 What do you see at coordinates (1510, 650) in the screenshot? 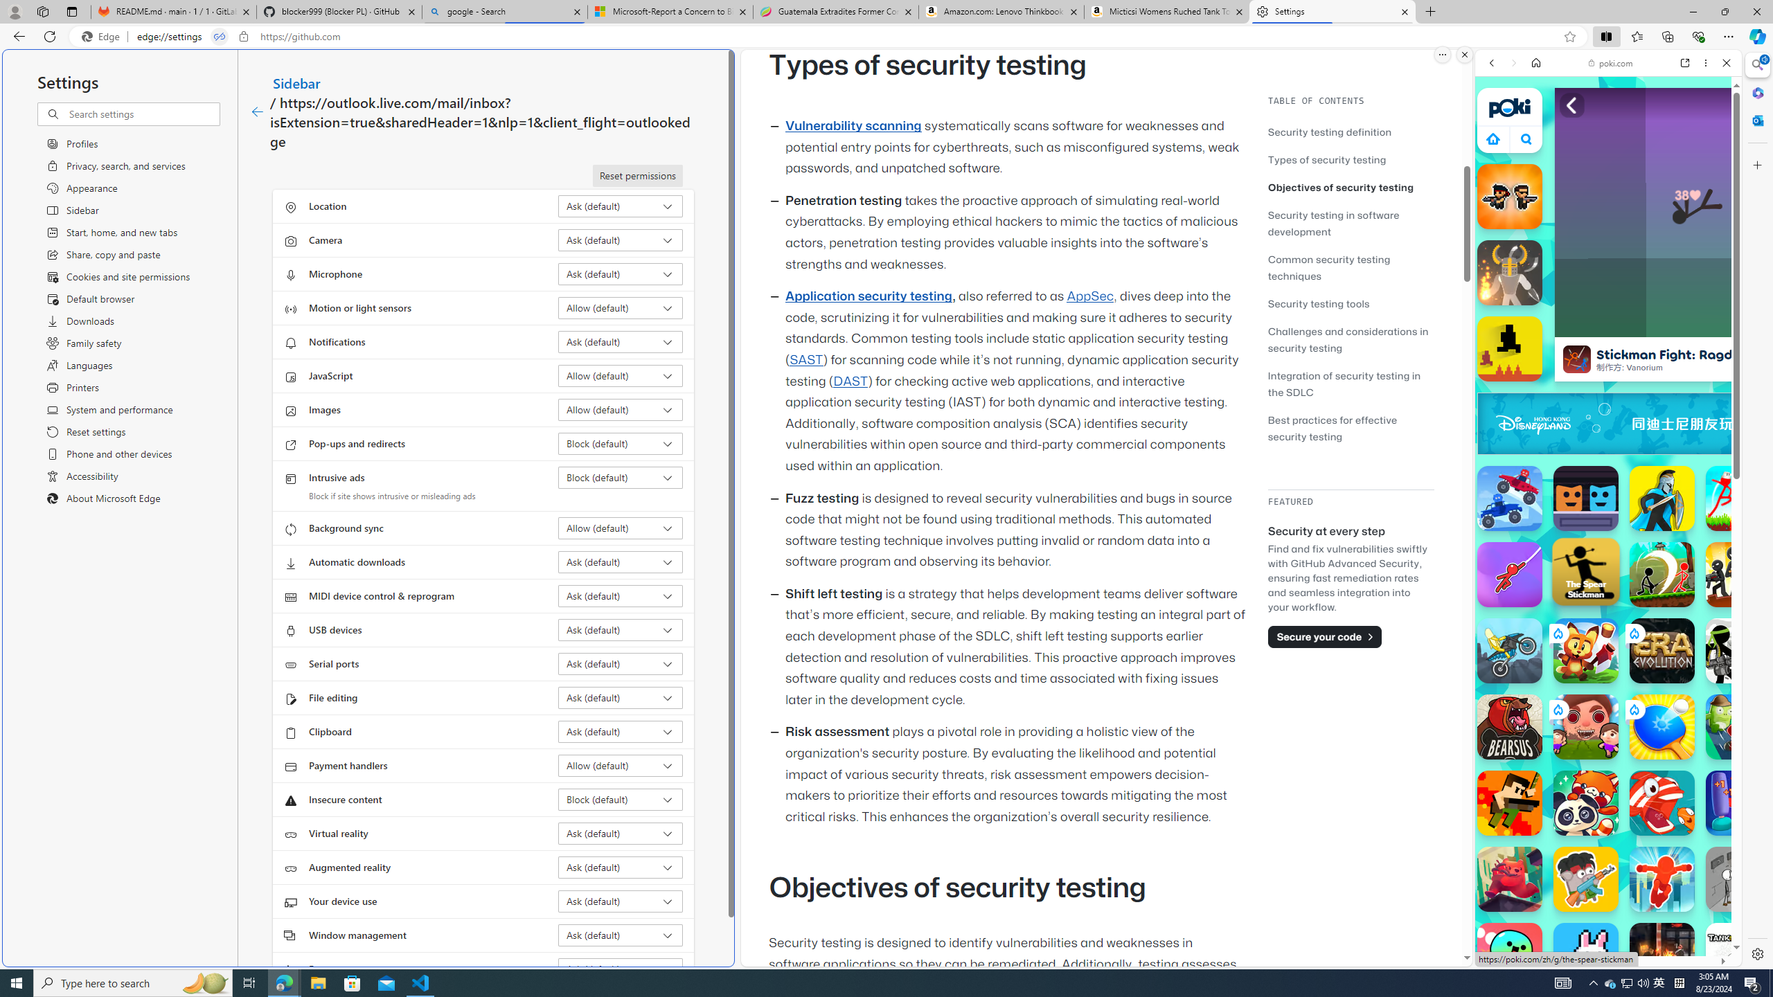
I see `Joyrider Joyrider` at bounding box center [1510, 650].